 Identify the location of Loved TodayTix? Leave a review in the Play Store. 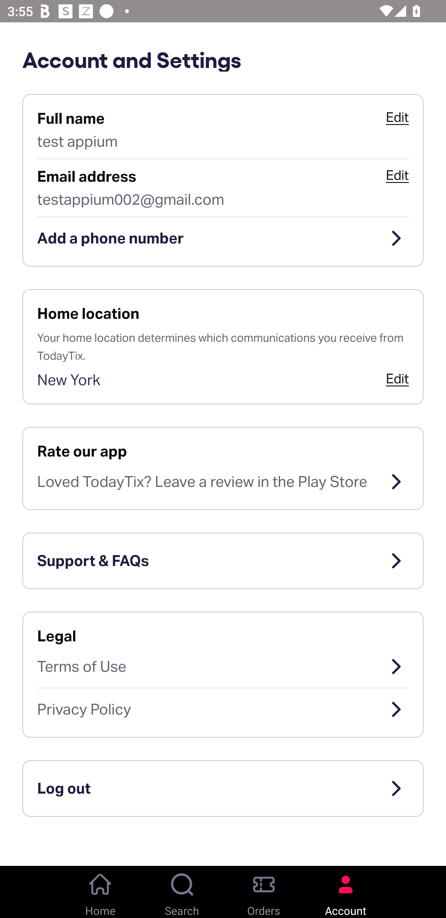
(223, 482).